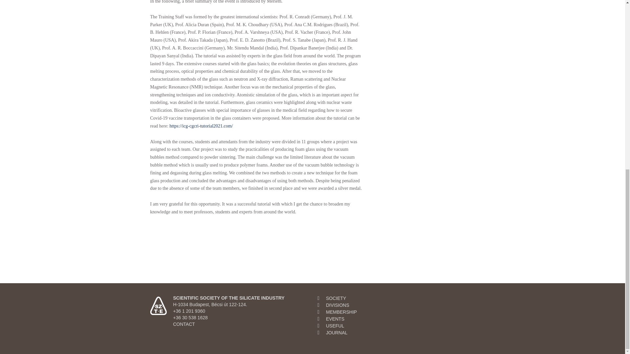 The height and width of the screenshot is (354, 630). What do you see at coordinates (342, 312) in the screenshot?
I see `MEMBERSHIP` at bounding box center [342, 312].